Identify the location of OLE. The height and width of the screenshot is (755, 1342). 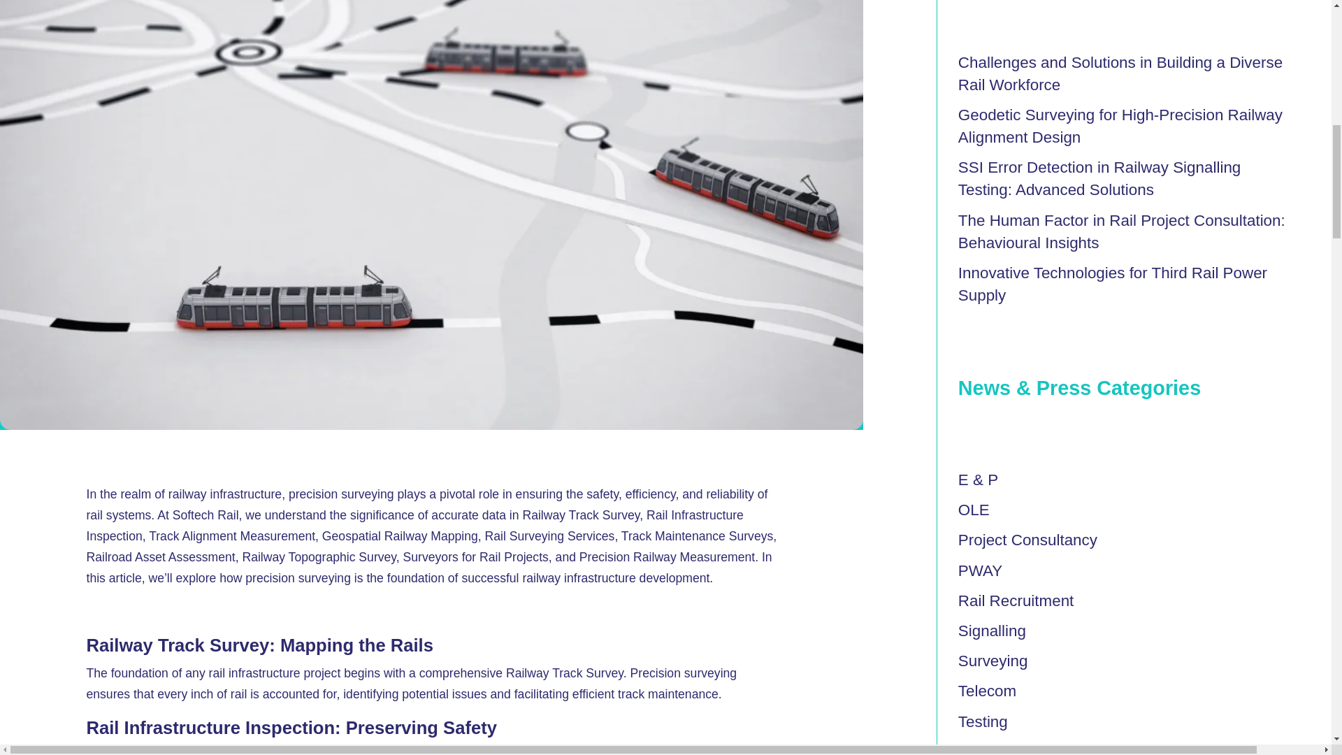
(974, 510).